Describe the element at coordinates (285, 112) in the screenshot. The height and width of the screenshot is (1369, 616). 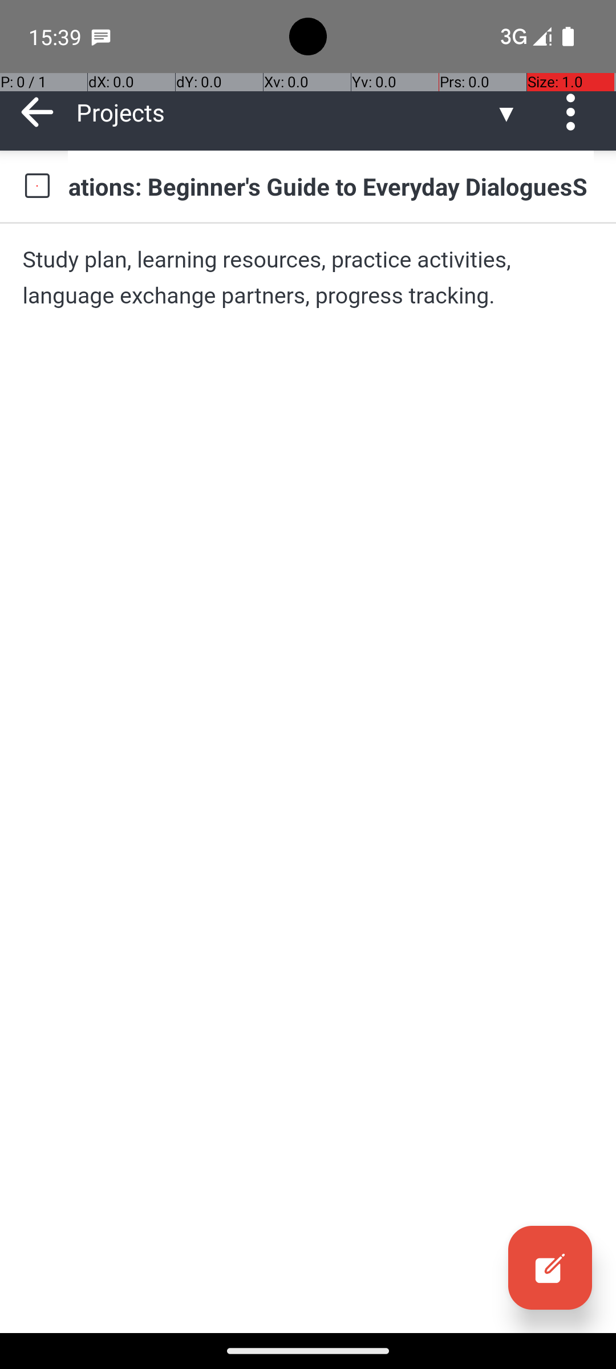
I see `Projects` at that location.